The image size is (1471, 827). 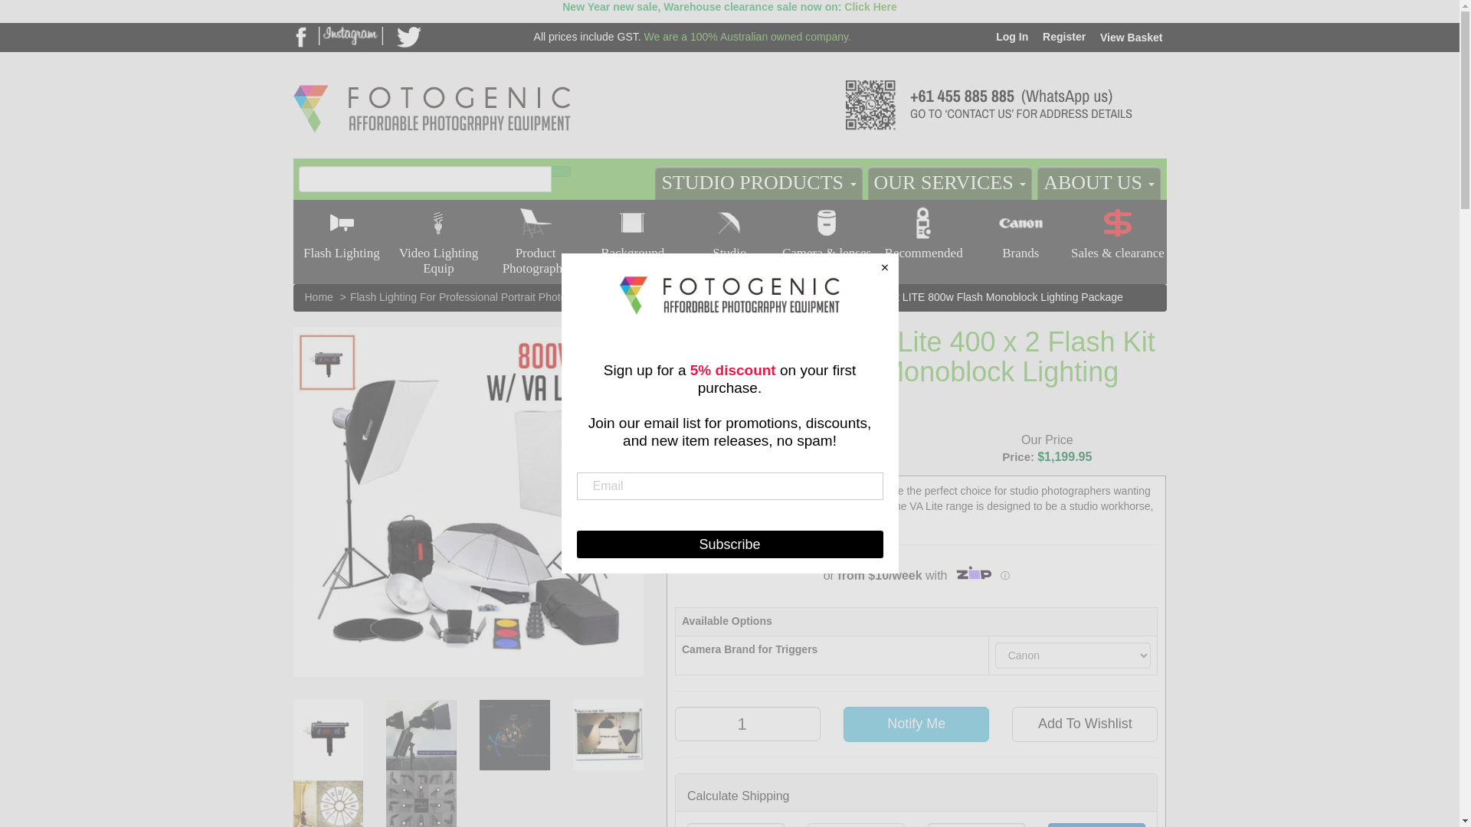 What do you see at coordinates (1129, 38) in the screenshot?
I see `View Basket` at bounding box center [1129, 38].